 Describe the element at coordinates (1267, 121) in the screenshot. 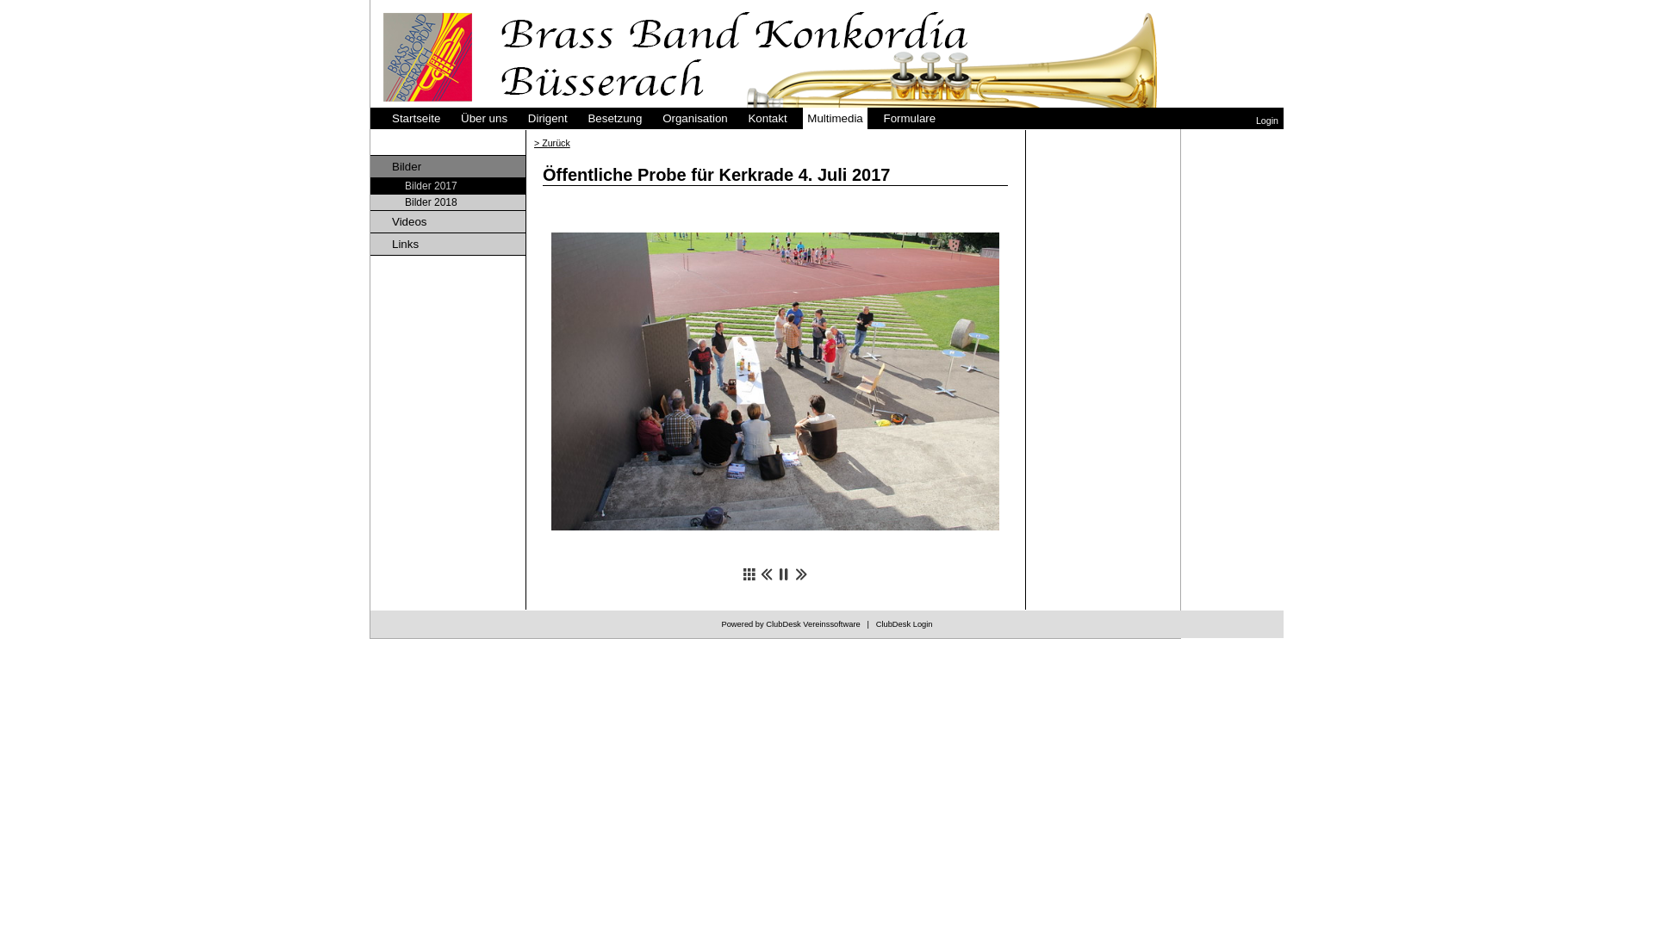

I see `Login` at that location.